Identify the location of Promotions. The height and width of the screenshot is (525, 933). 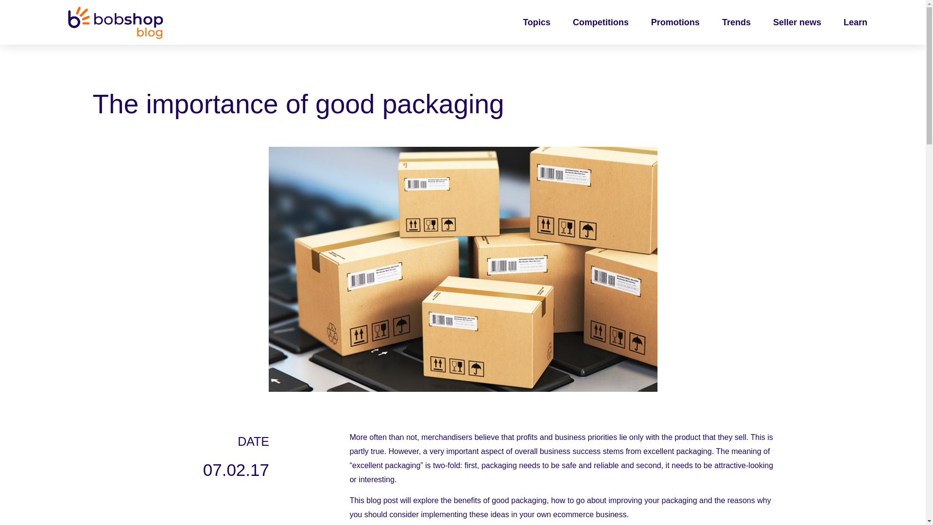
(675, 22).